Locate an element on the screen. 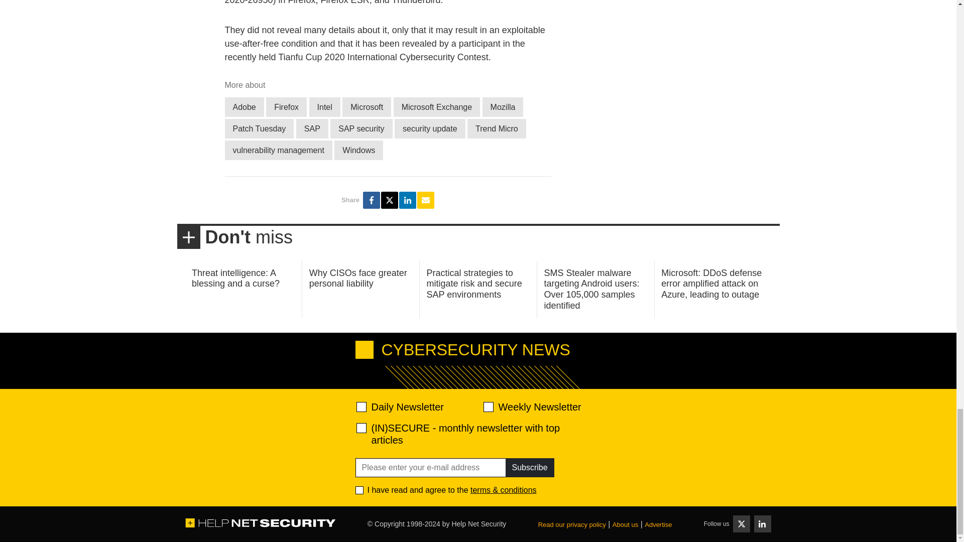  520ac2f639 is located at coordinates (361, 406).